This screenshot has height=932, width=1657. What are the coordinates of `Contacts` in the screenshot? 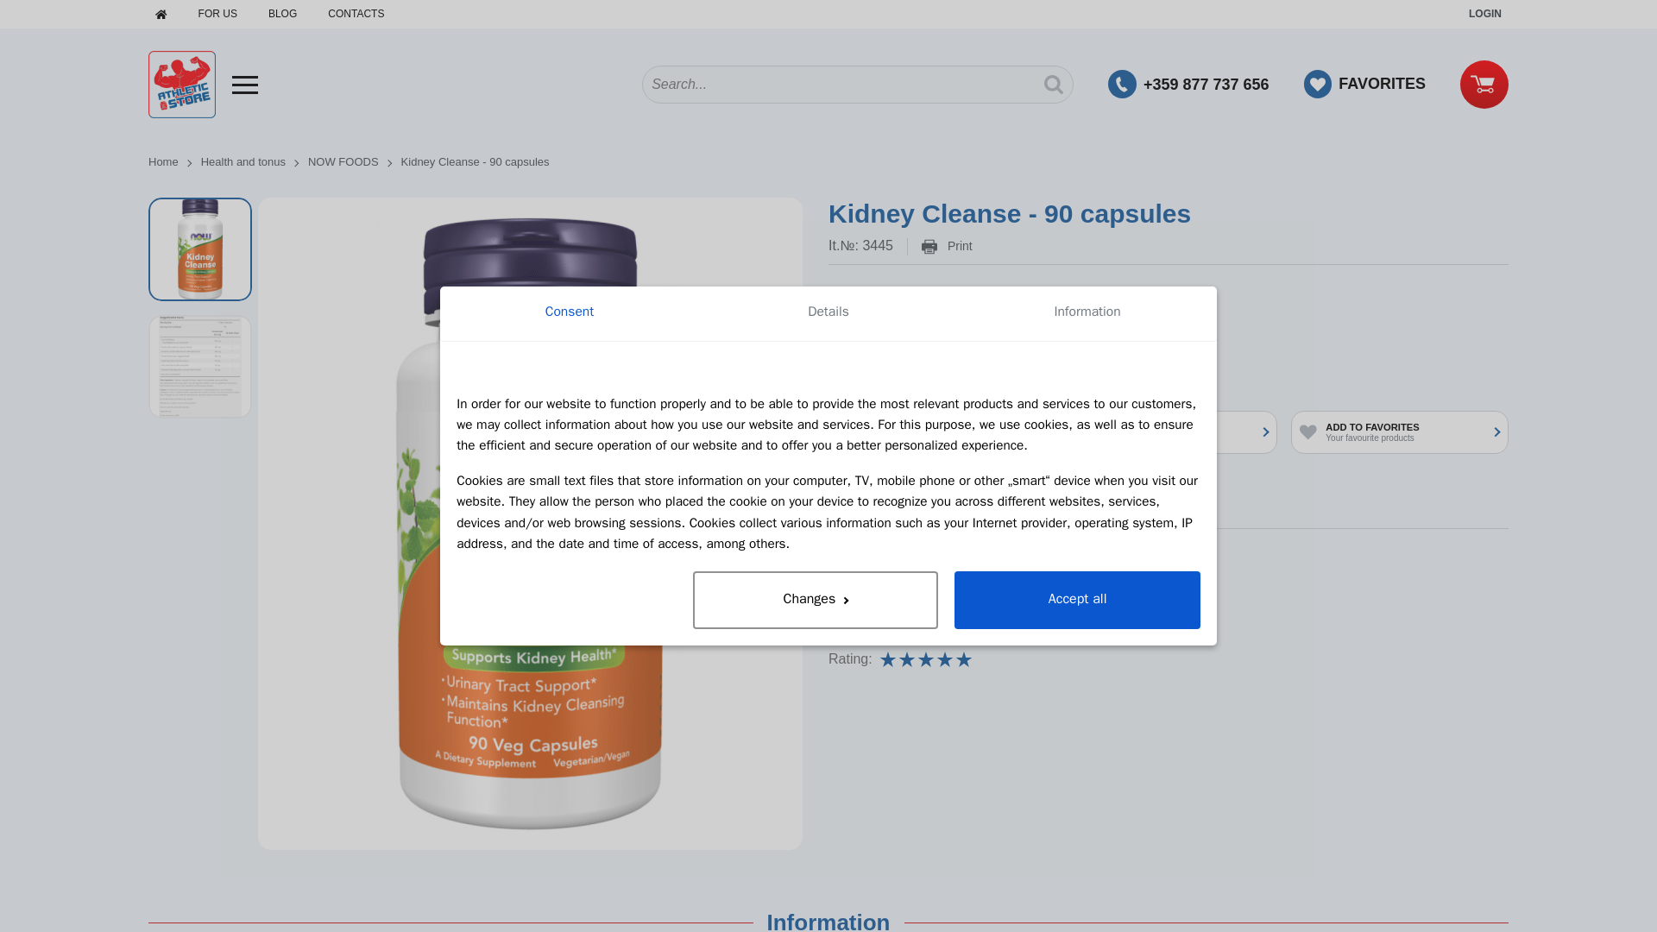 It's located at (356, 14).